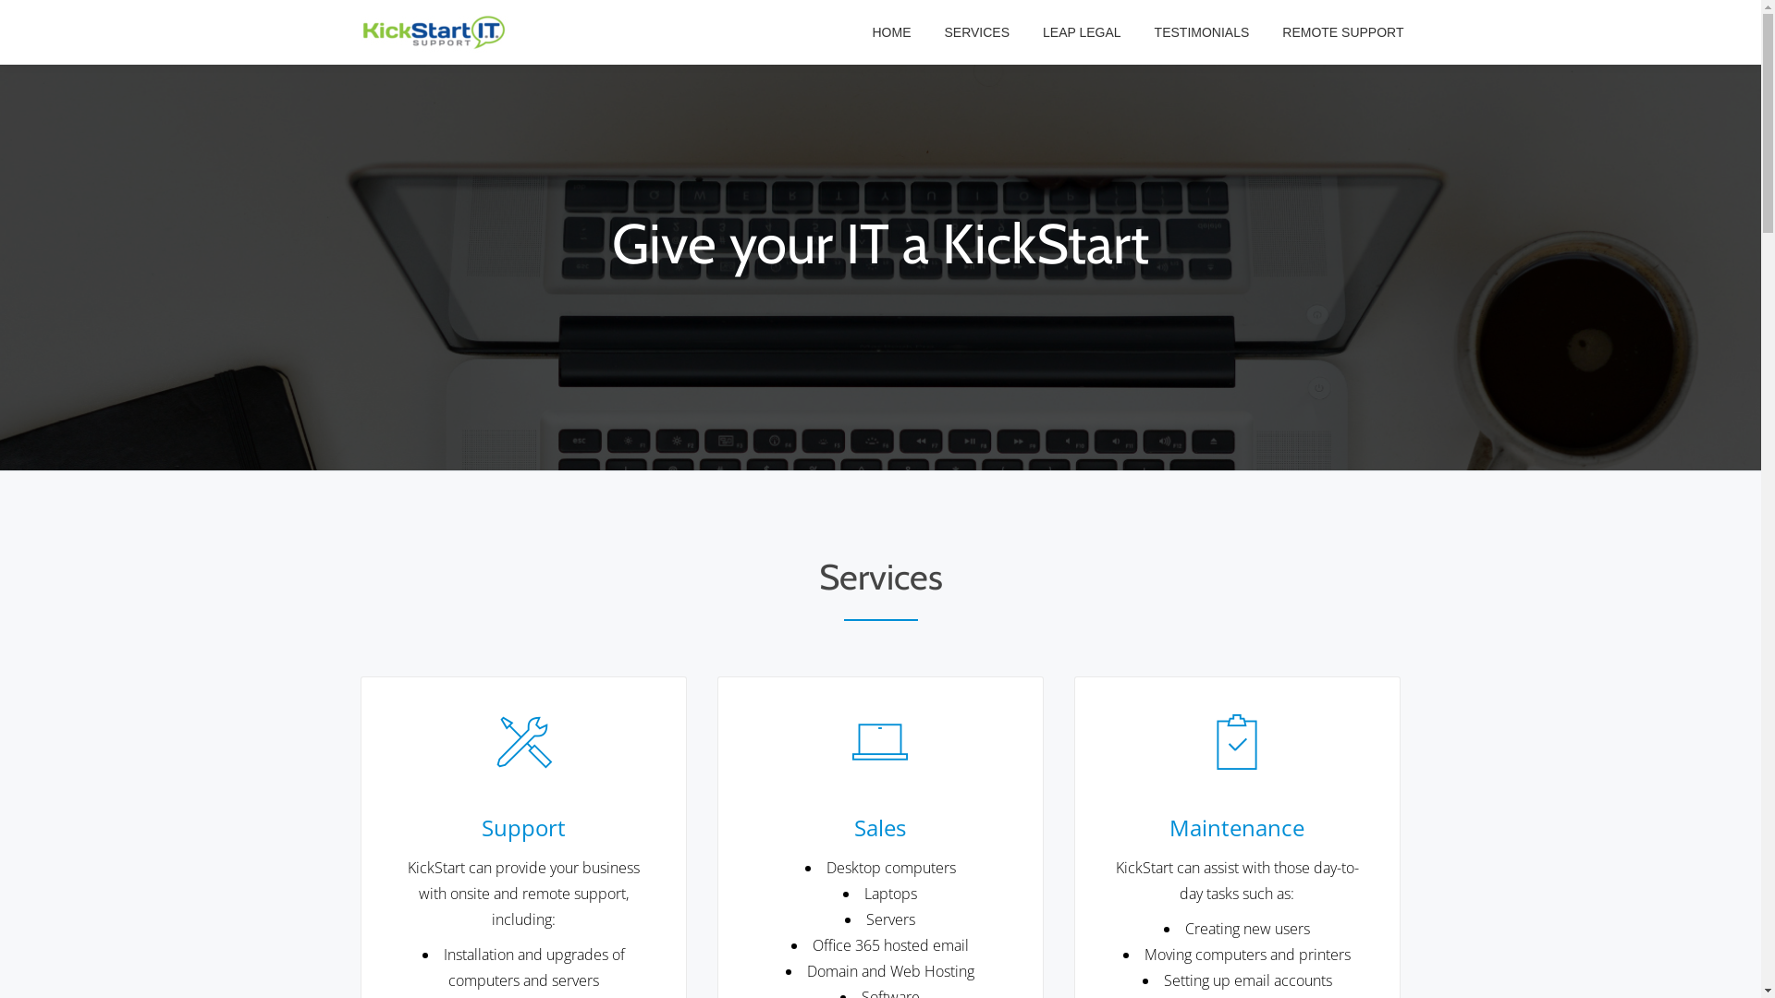  Describe the element at coordinates (0, 37) in the screenshot. I see `Skip to content` at that location.